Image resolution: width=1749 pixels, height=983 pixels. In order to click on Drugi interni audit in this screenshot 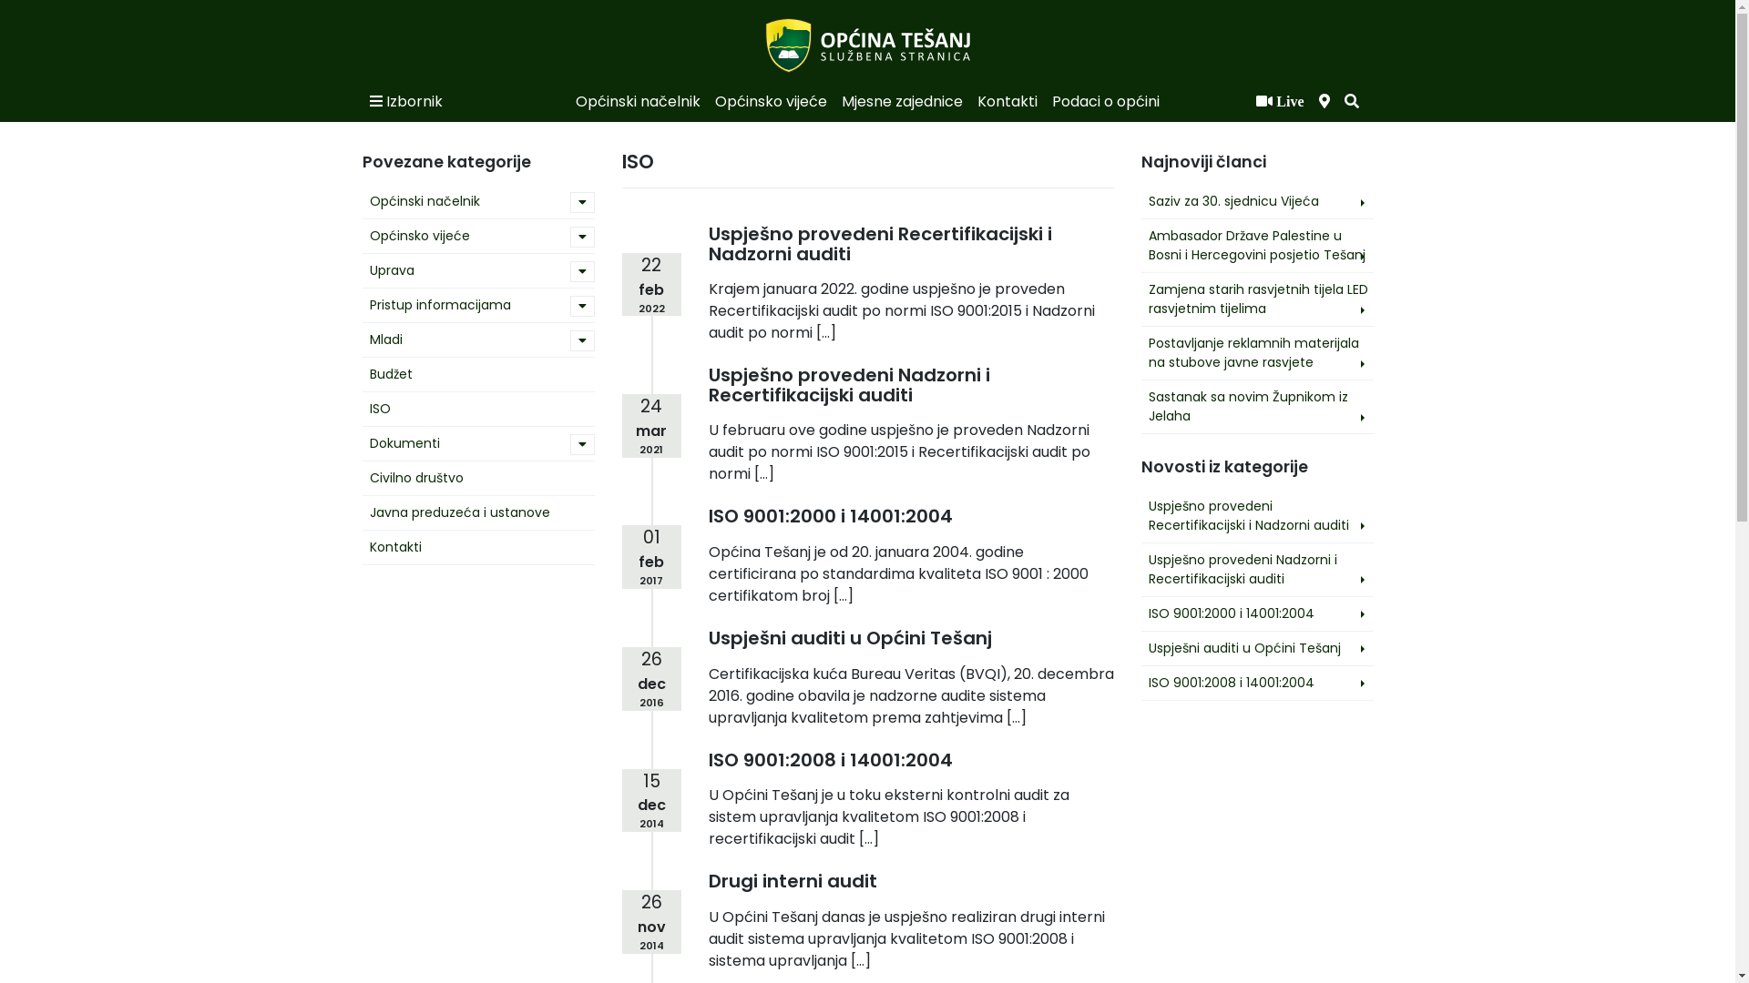, I will do `click(793, 881)`.